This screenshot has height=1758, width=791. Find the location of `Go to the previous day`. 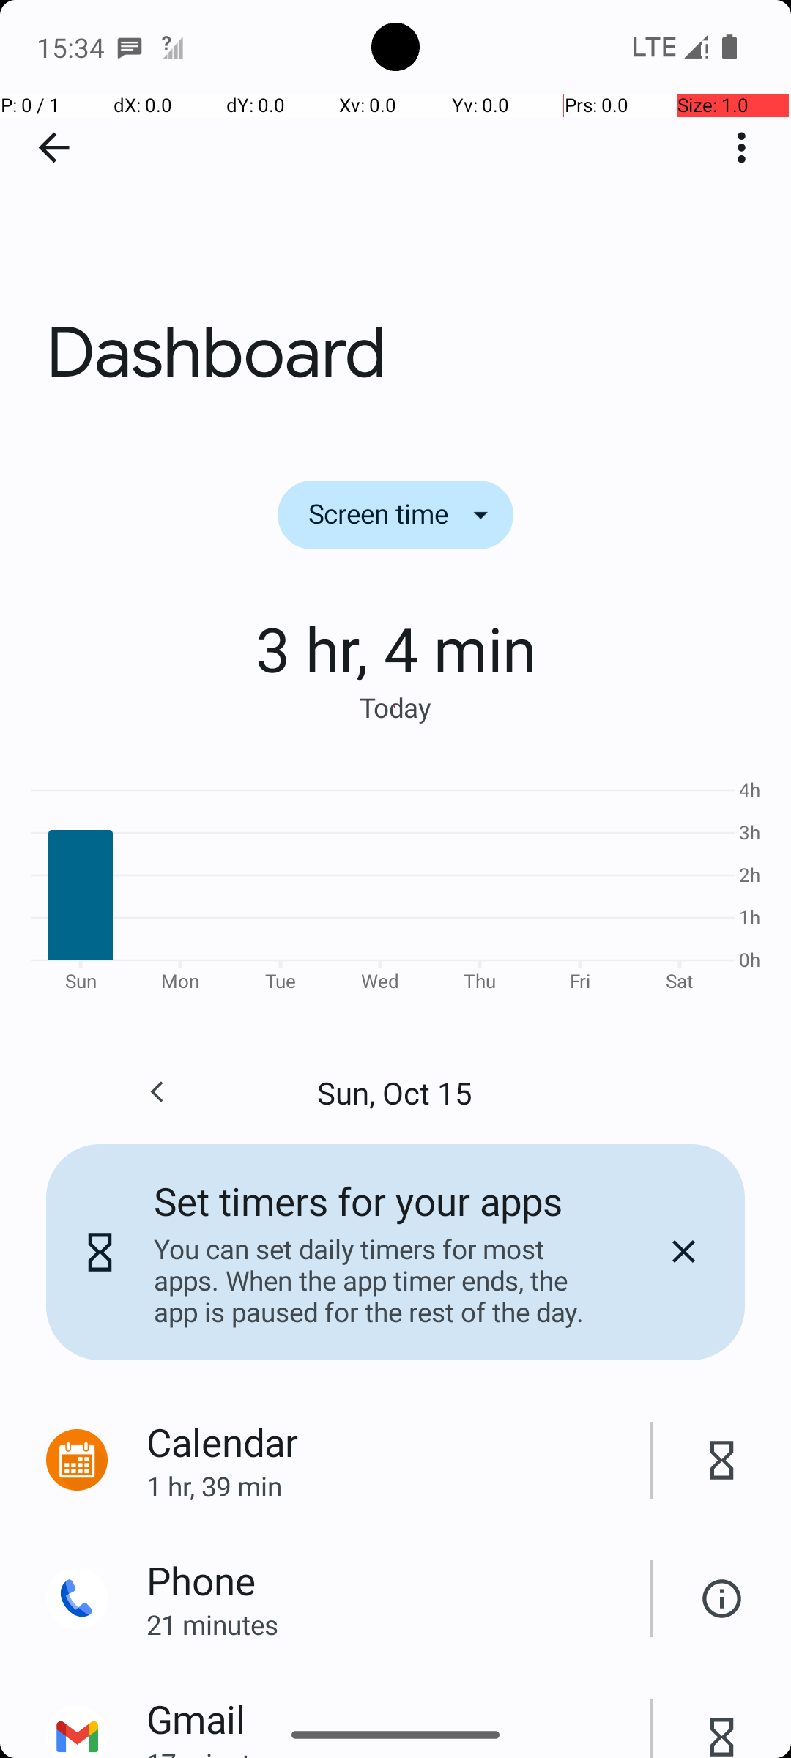

Go to the previous day is located at coordinates (157, 1092).